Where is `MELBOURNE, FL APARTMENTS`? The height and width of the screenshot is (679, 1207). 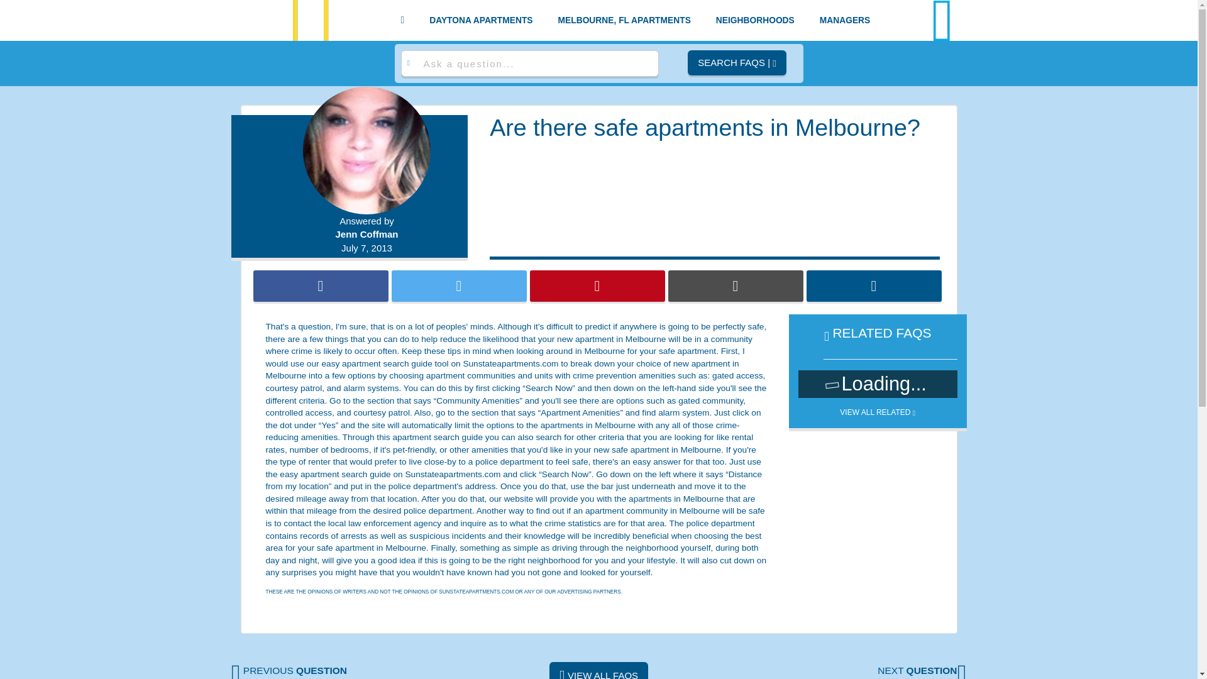
MELBOURNE, FL APARTMENTS is located at coordinates (624, 20).